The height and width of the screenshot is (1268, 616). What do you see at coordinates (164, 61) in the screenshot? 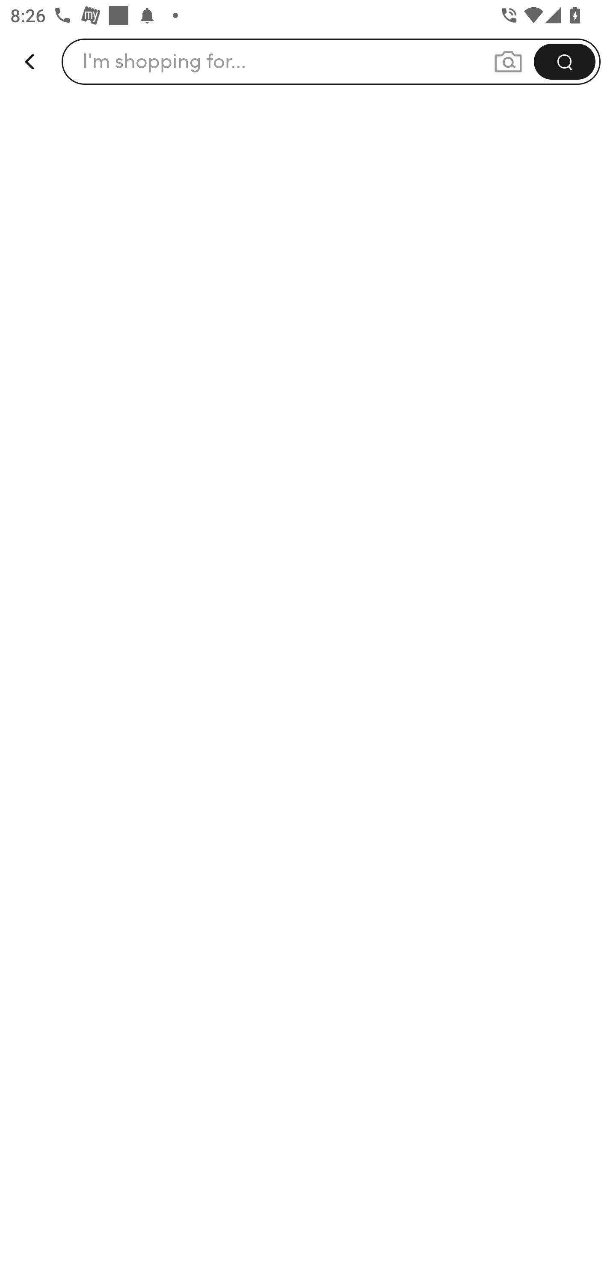
I see `I'm shopping for…` at bounding box center [164, 61].